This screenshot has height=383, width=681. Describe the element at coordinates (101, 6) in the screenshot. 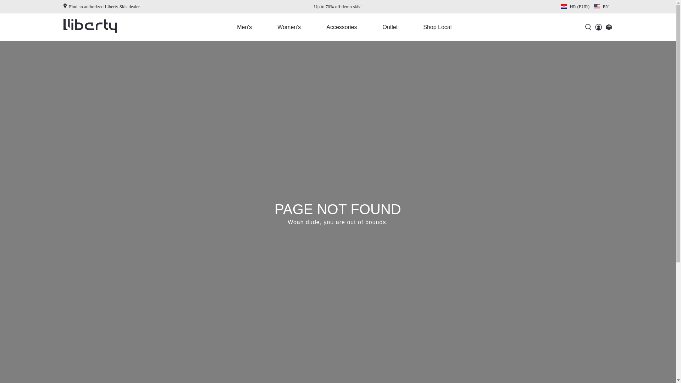

I see ` Find an authorized Liberty Skis dealer` at that location.